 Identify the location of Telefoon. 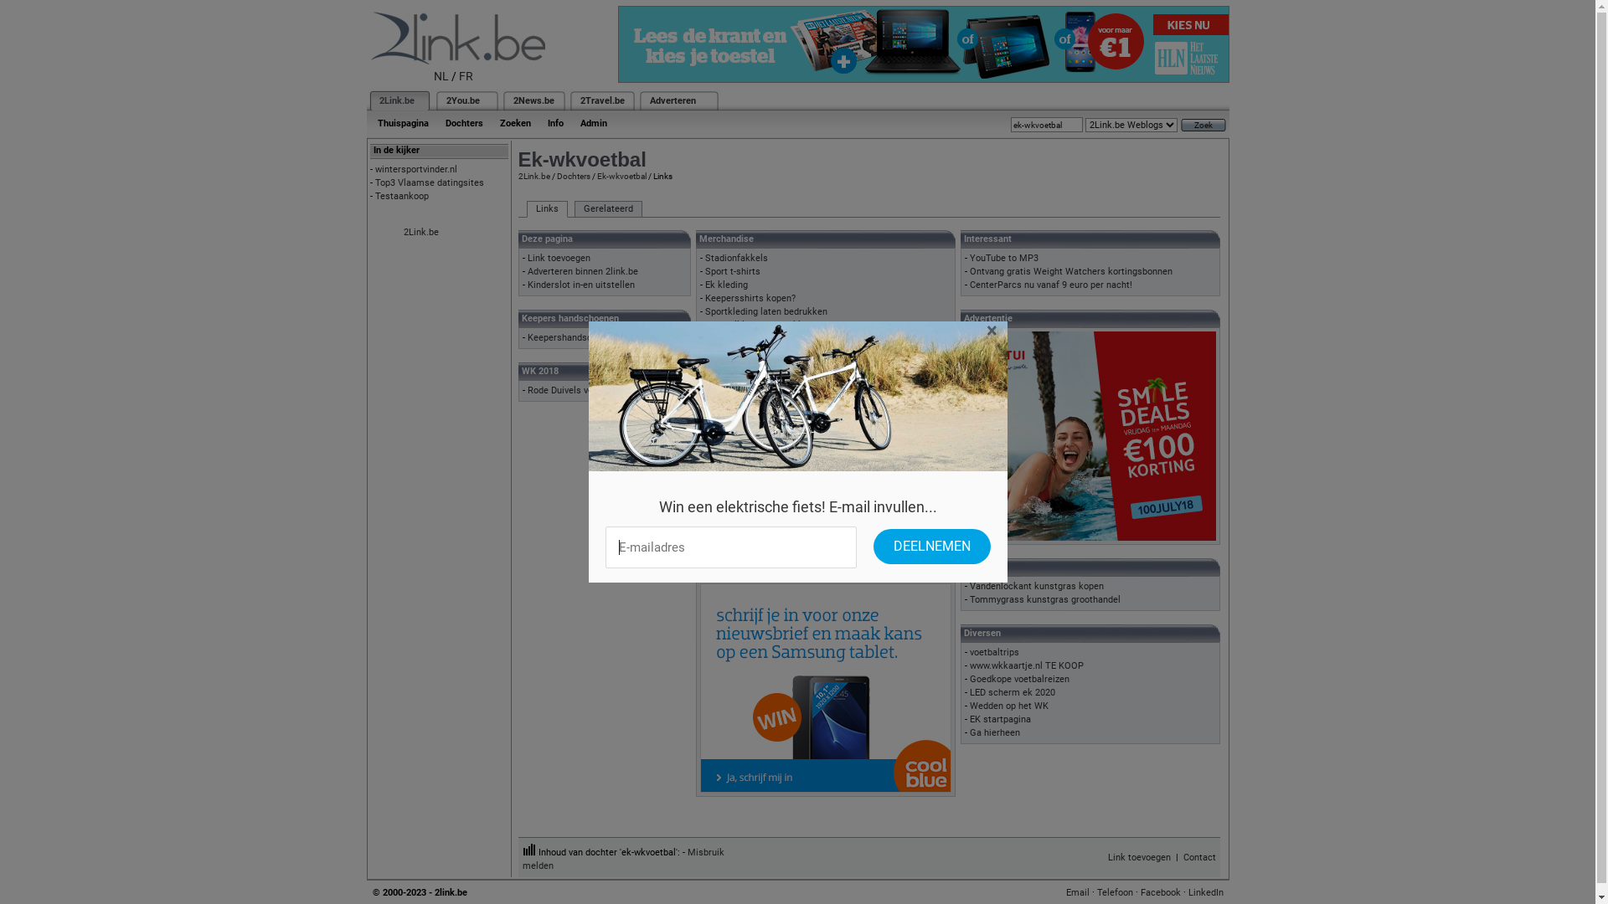
(1116, 892).